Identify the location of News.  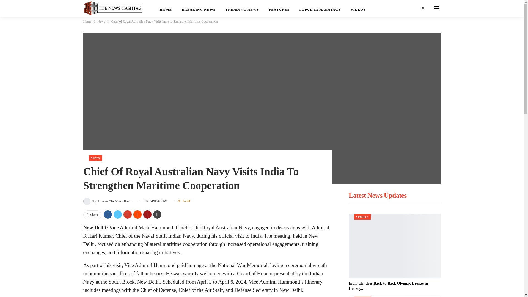
(101, 21).